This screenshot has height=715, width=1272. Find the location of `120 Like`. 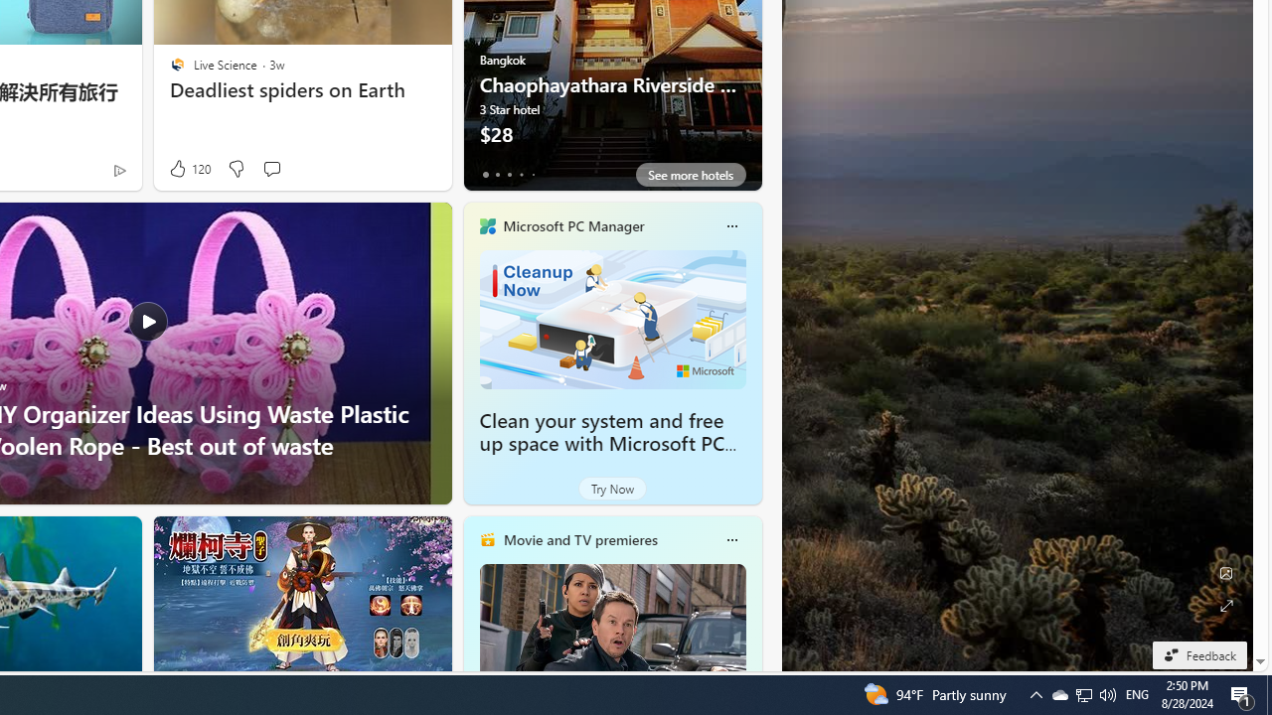

120 Like is located at coordinates (189, 169).